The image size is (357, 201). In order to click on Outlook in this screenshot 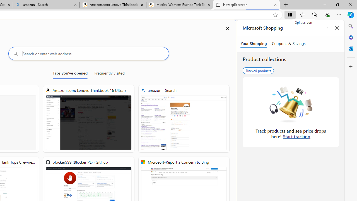, I will do `click(351, 49)`.